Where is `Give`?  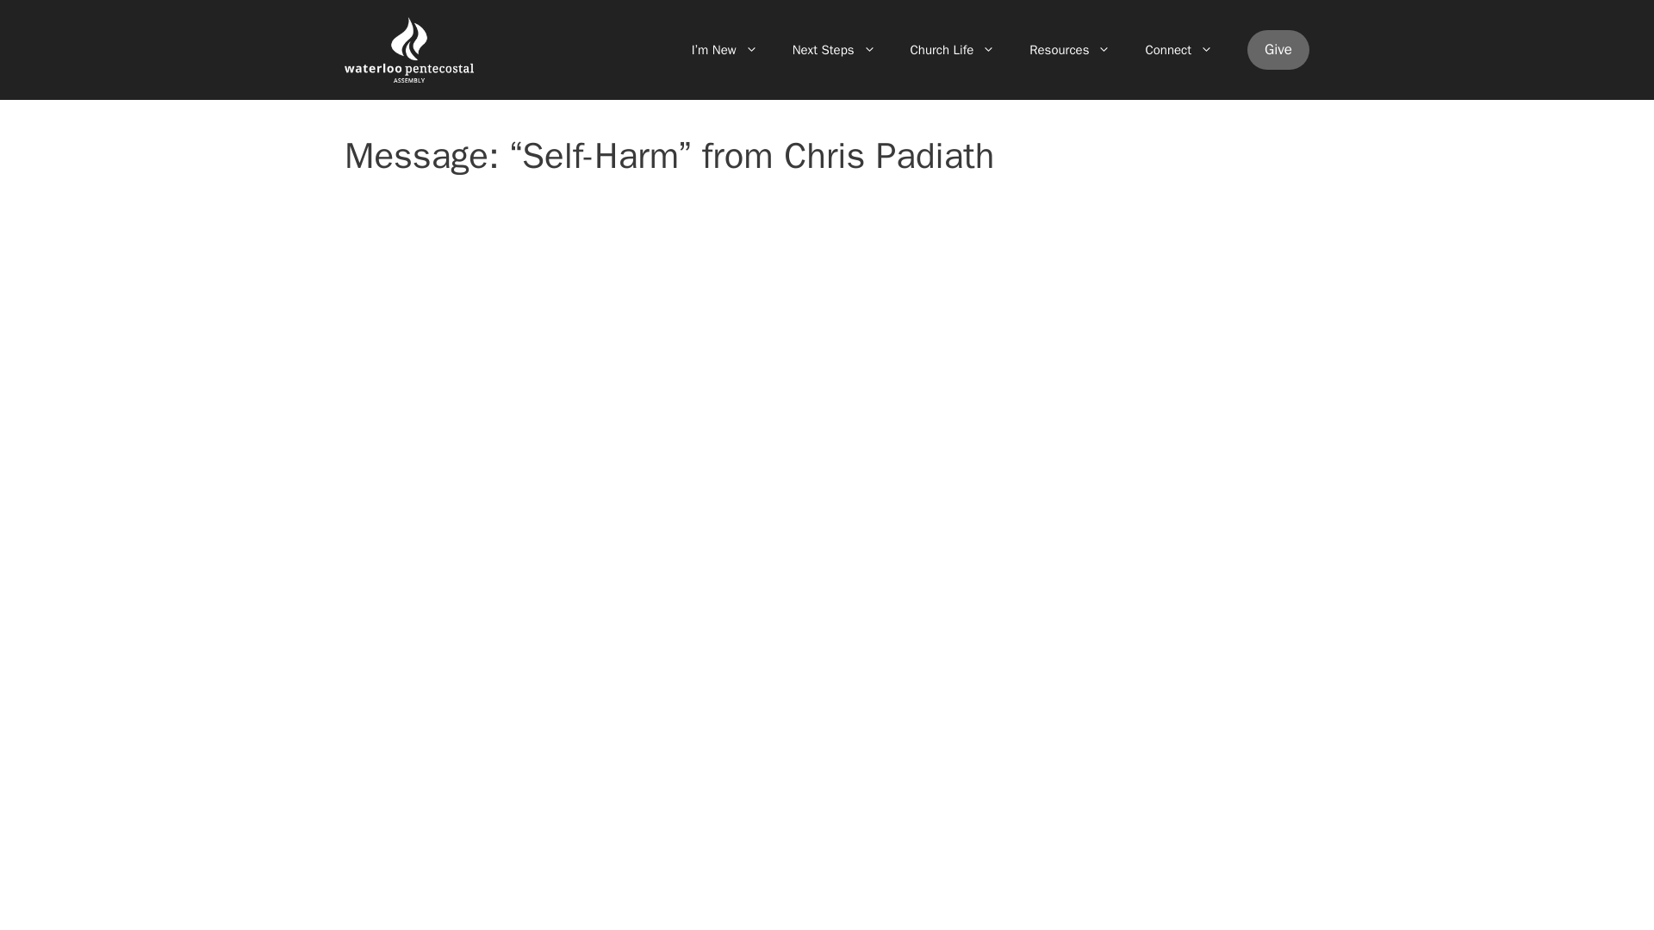
Give is located at coordinates (1278, 50).